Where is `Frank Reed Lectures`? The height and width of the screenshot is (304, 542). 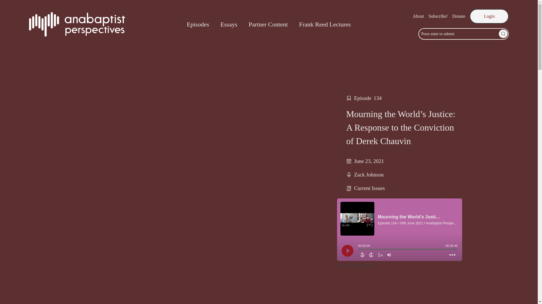
Frank Reed Lectures is located at coordinates (325, 24).